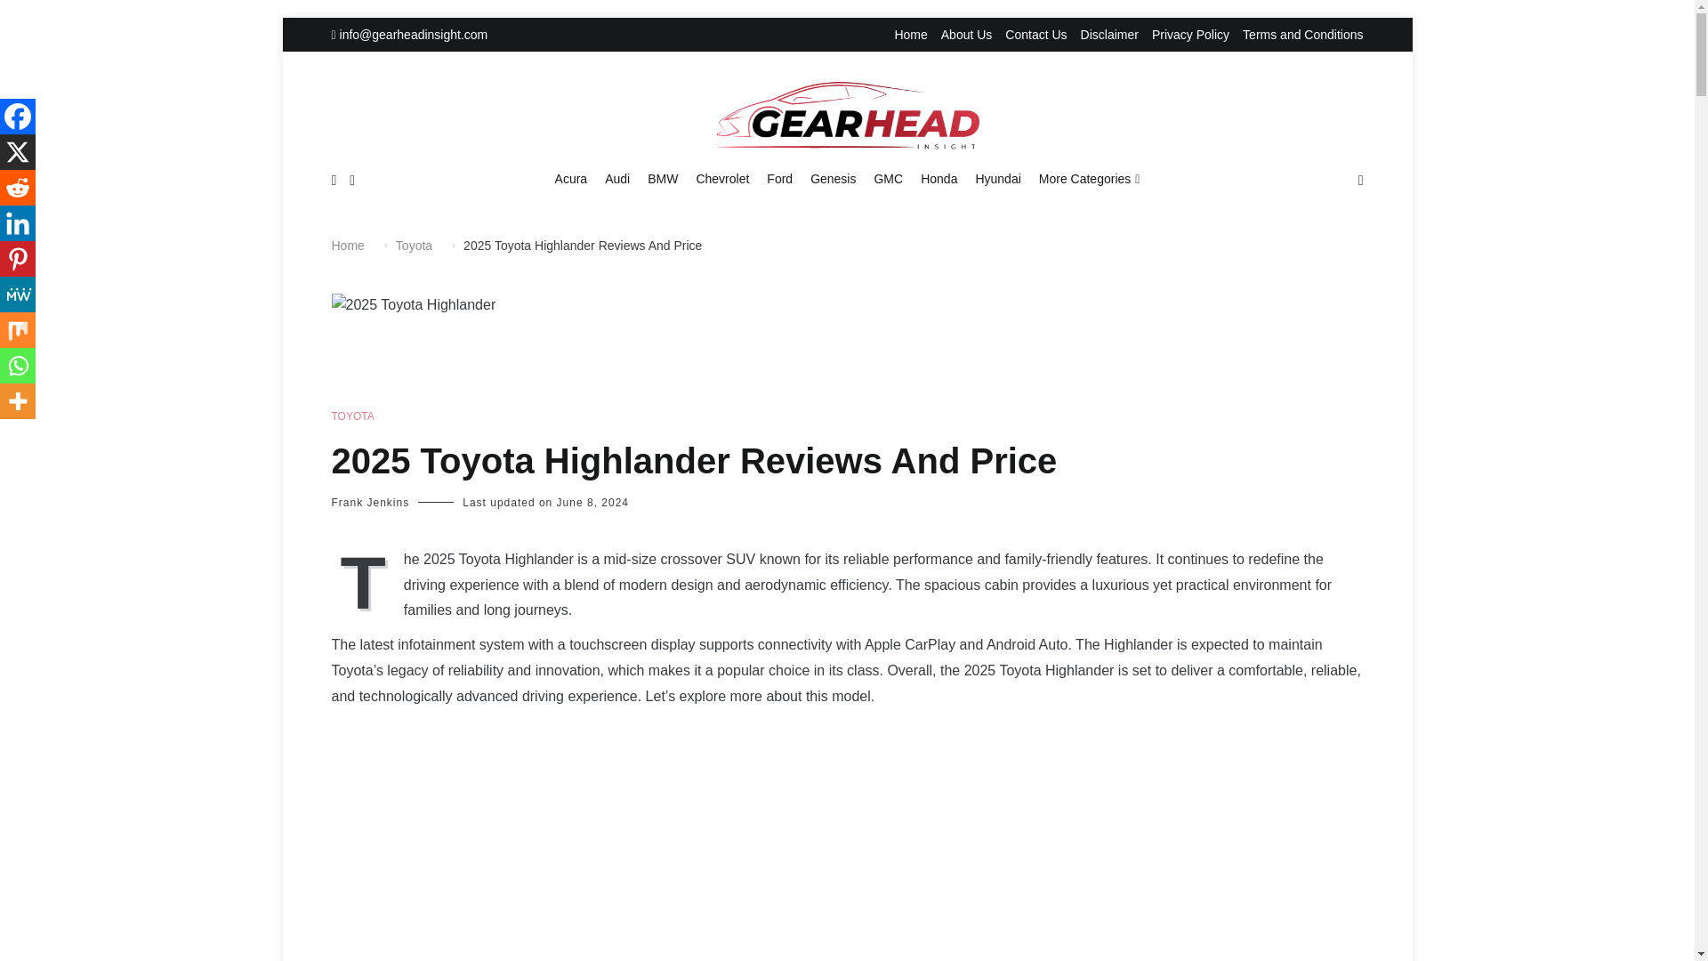  I want to click on Genesis, so click(833, 180).